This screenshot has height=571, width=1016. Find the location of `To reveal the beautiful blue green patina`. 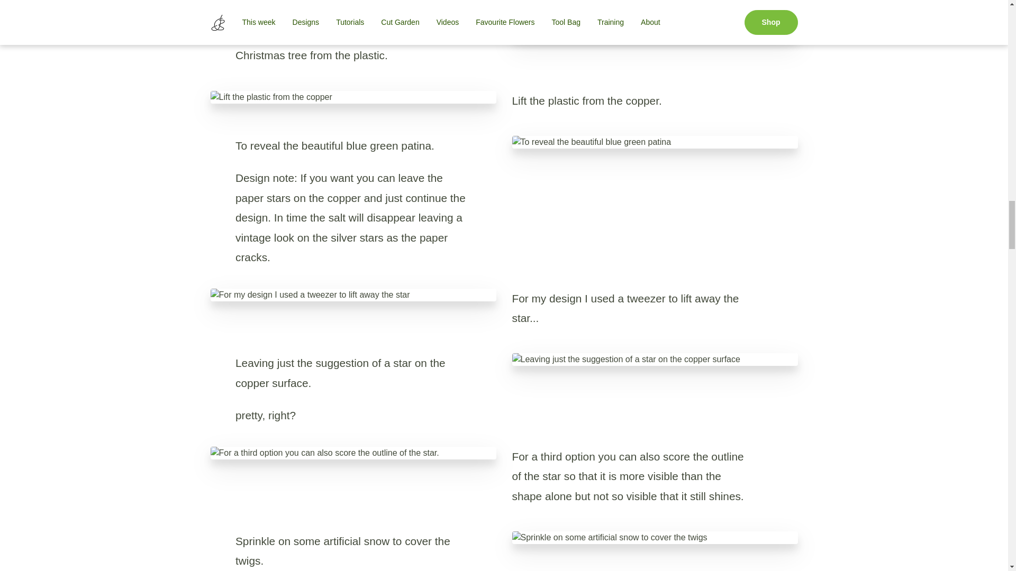

To reveal the beautiful blue green patina is located at coordinates (655, 142).